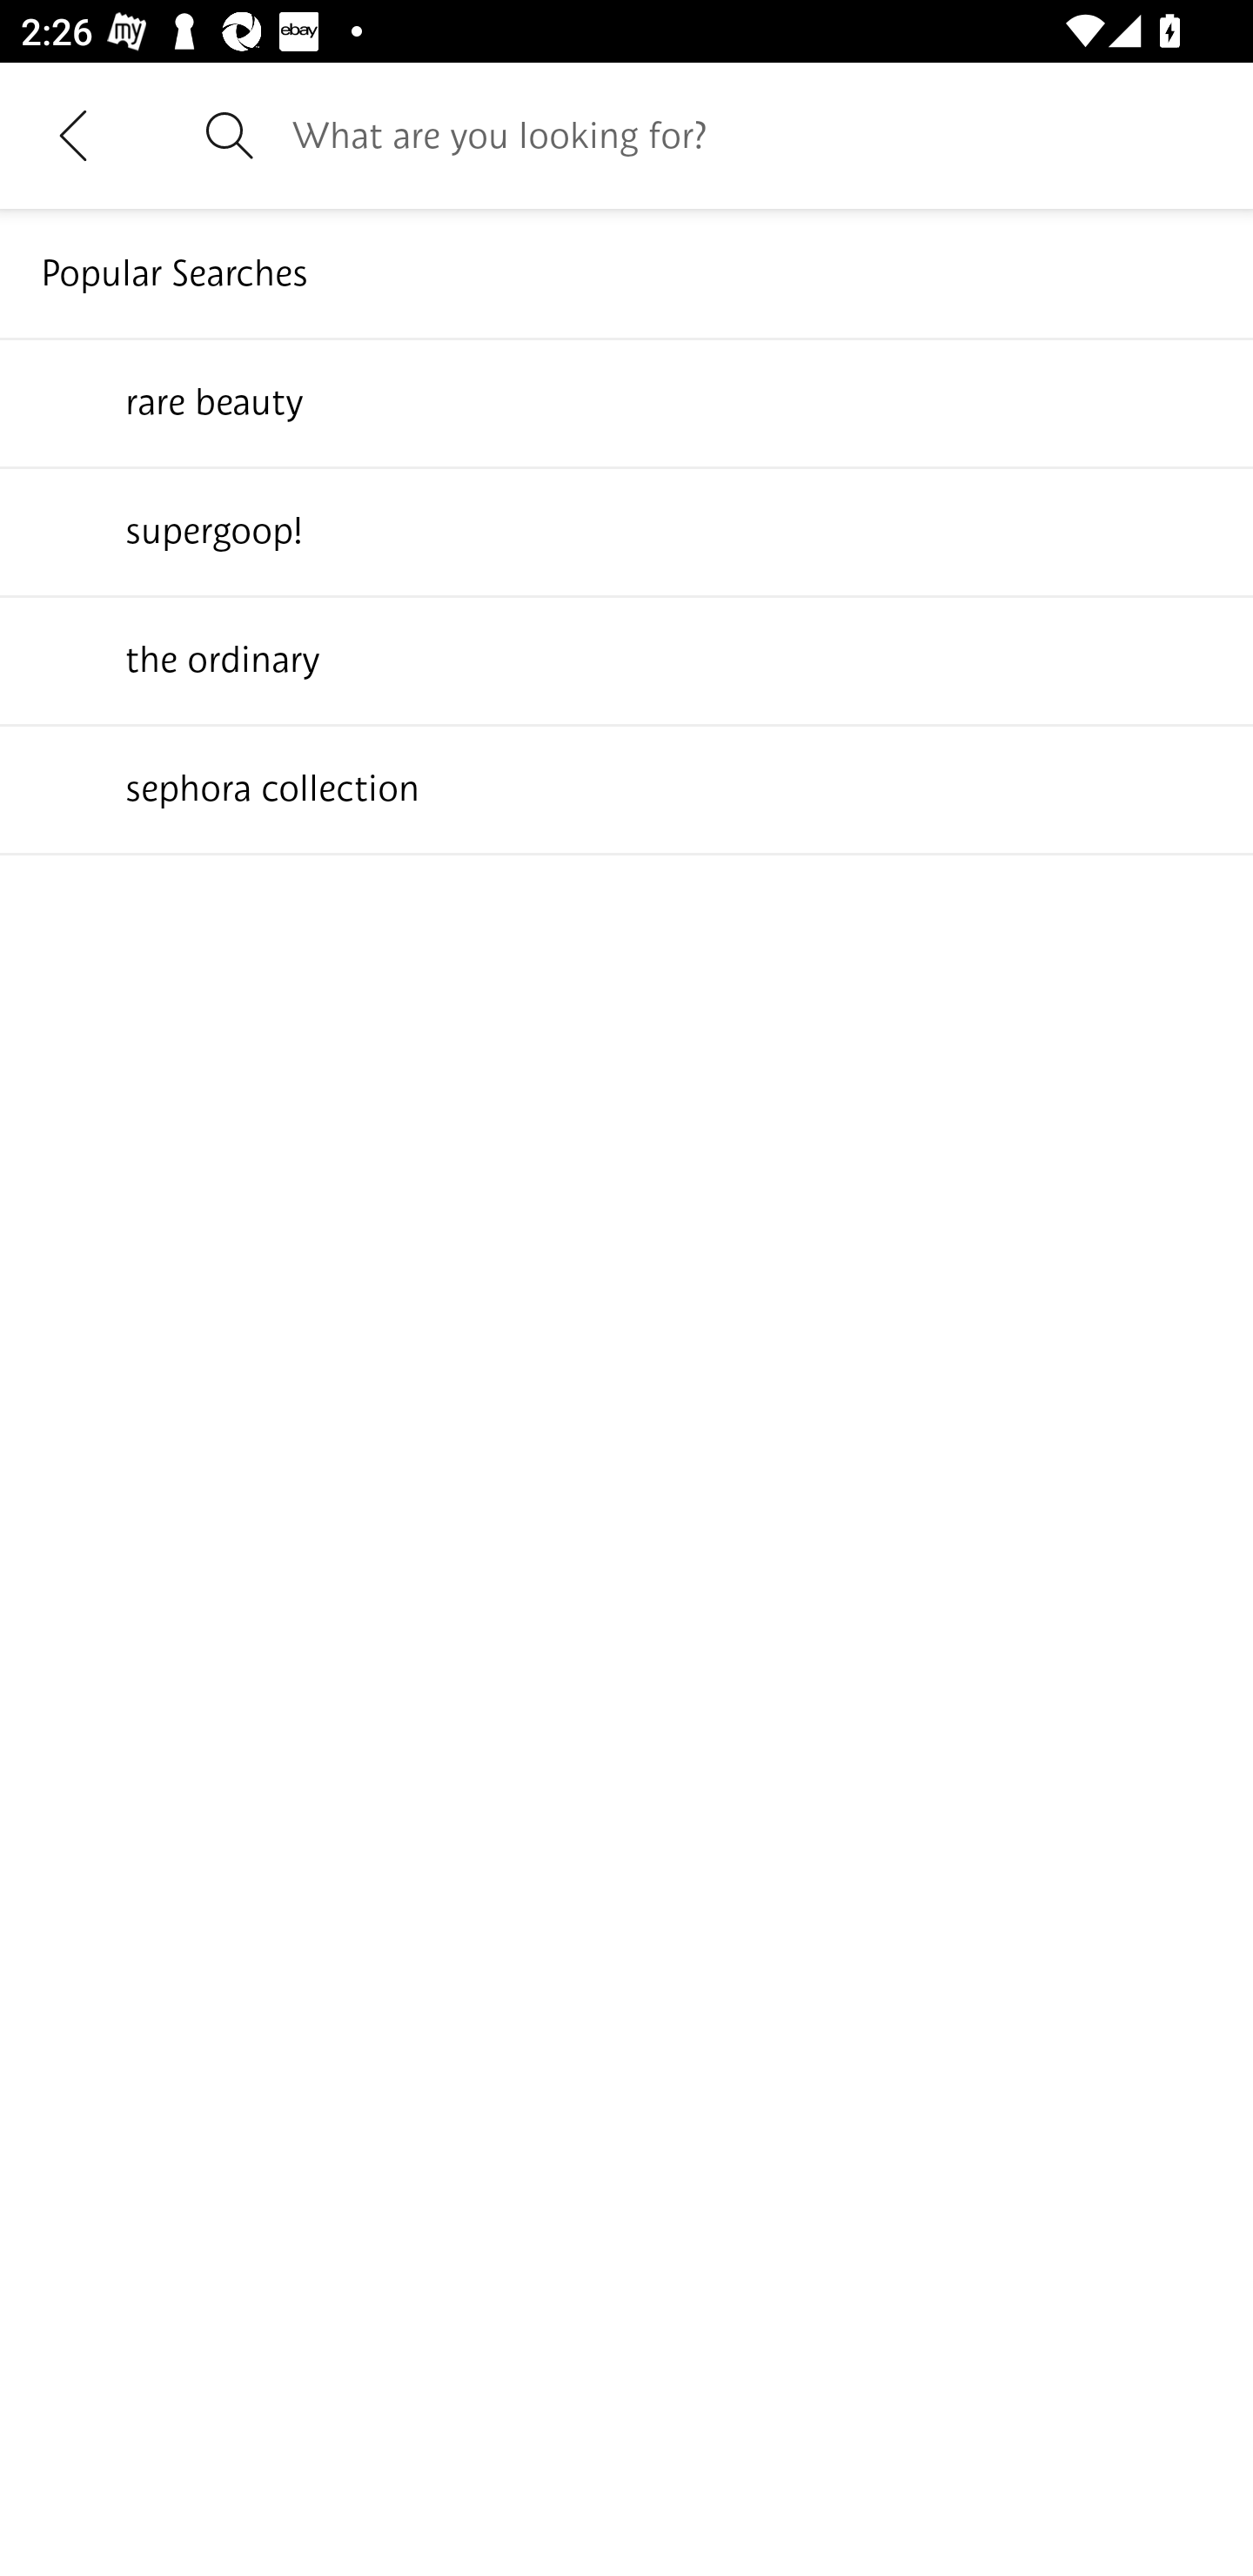 The height and width of the screenshot is (2576, 1253). What do you see at coordinates (752, 135) in the screenshot?
I see `What are you looking for?` at bounding box center [752, 135].